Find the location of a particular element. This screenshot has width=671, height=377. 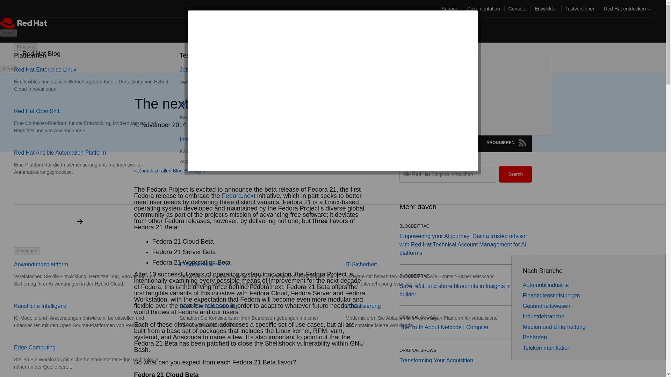

See more by The Fedora Project Team is located at coordinates (233, 125).